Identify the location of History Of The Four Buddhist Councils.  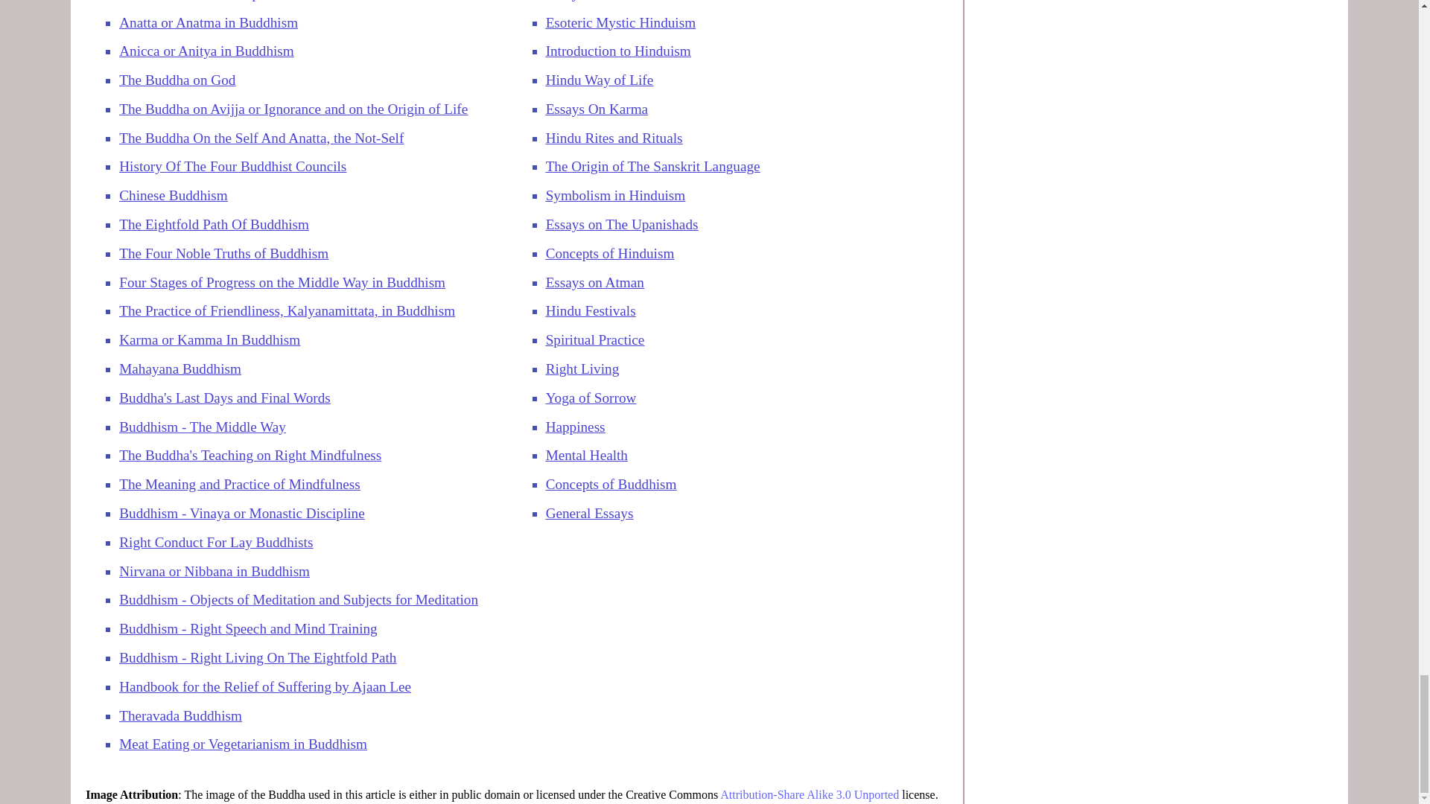
(232, 166).